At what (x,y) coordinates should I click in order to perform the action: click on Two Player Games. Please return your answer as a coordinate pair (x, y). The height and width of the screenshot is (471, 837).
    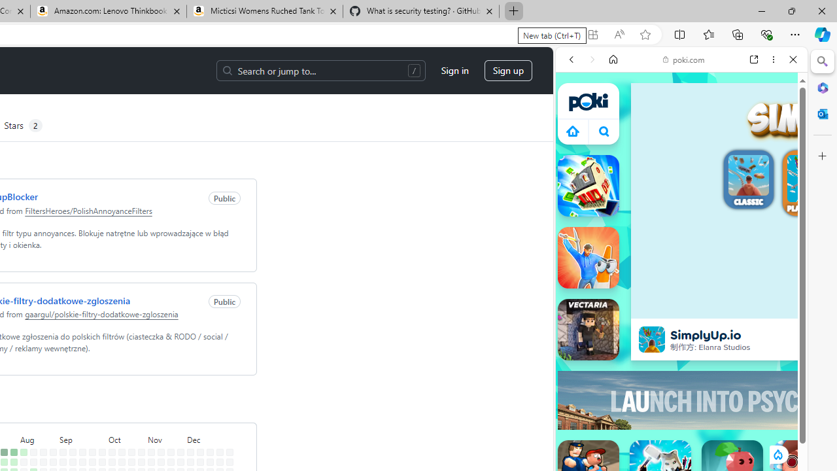
    Looking at the image, I should click on (681, 372).